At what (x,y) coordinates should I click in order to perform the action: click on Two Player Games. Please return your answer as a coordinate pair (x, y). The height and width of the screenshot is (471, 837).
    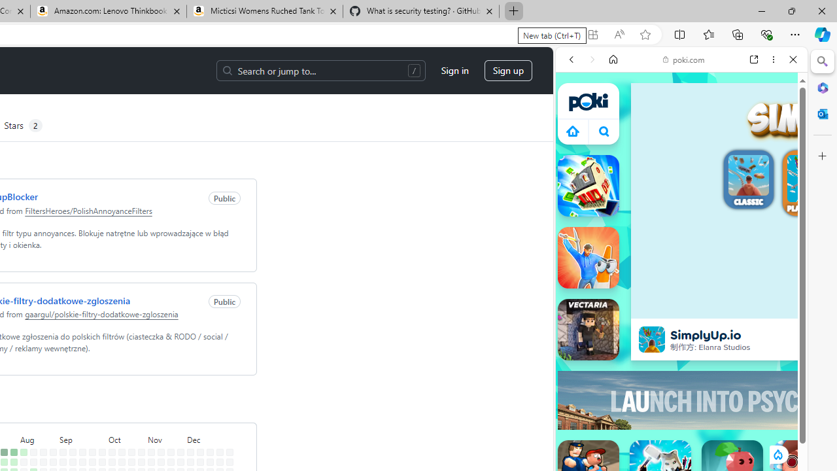
    Looking at the image, I should click on (681, 372).